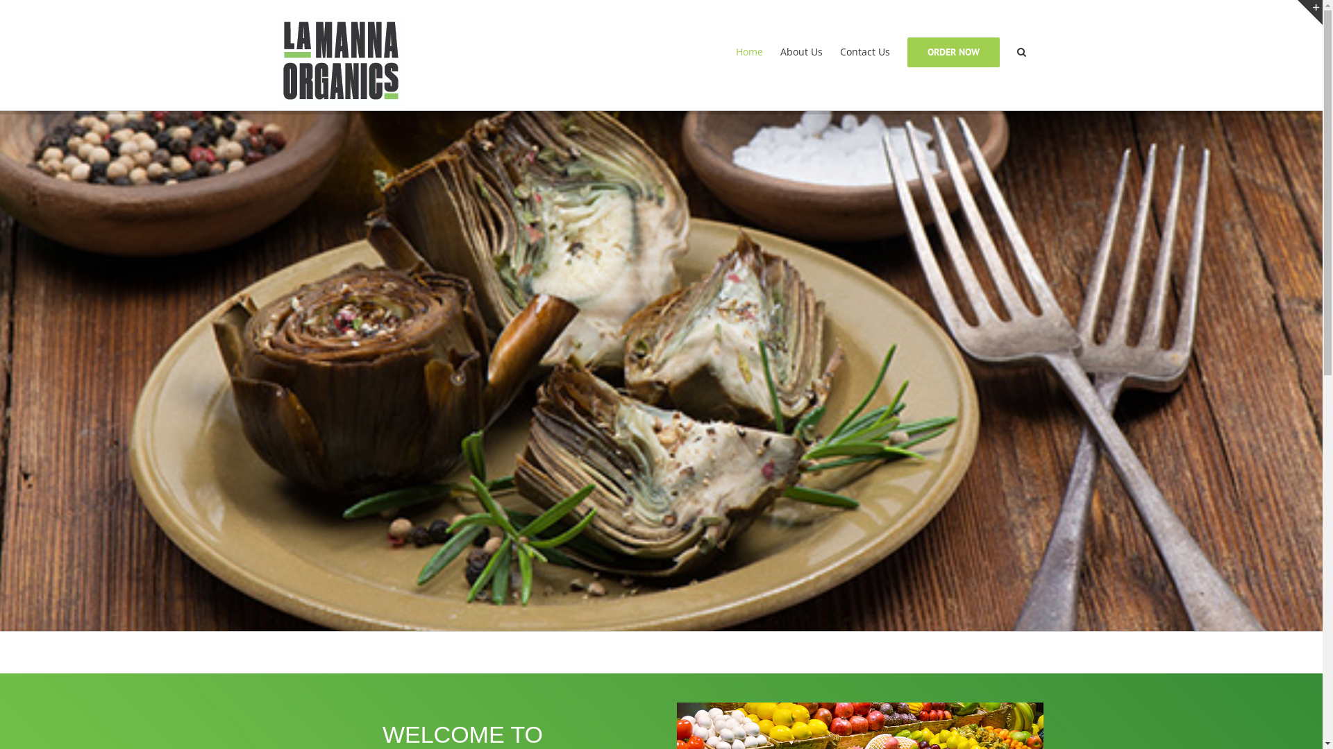 The image size is (1333, 749). I want to click on Home, so click(750, 52).